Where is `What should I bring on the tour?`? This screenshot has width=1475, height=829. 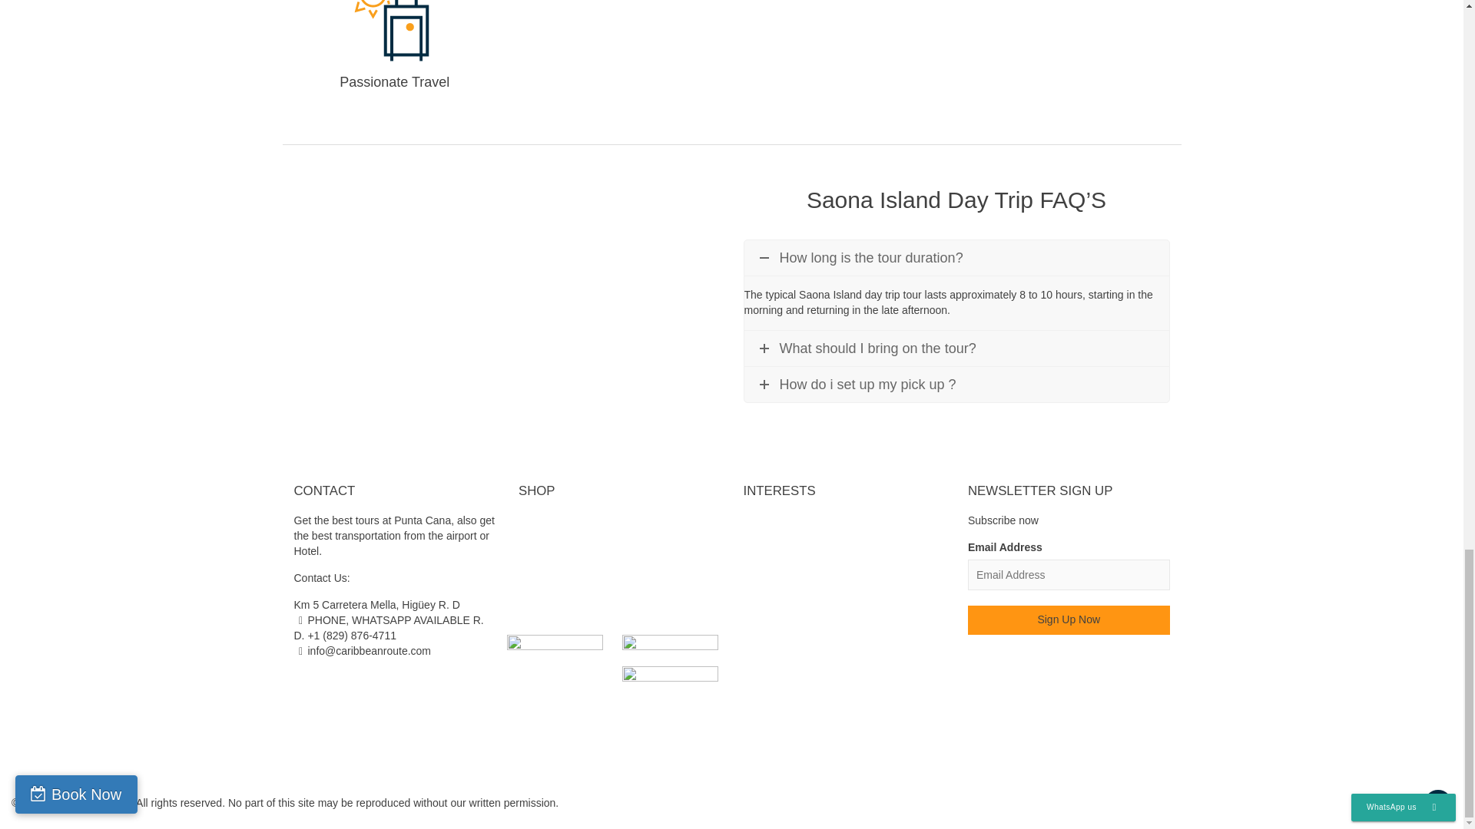 What should I bring on the tour? is located at coordinates (956, 348).